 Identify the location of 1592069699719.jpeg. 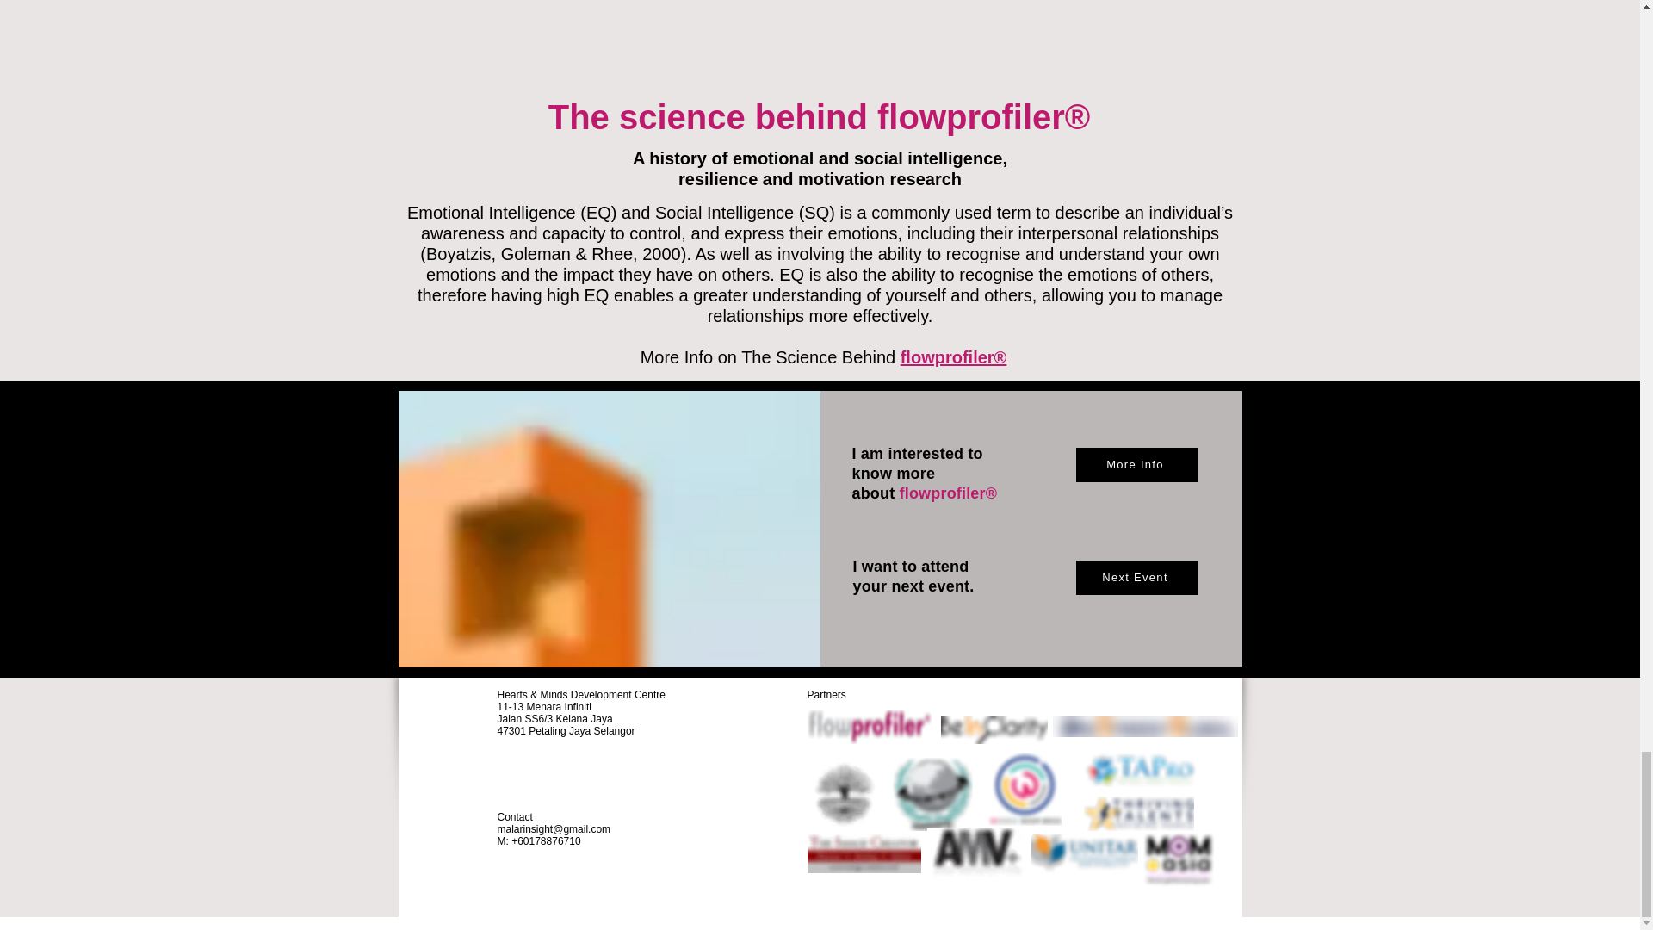
(976, 853).